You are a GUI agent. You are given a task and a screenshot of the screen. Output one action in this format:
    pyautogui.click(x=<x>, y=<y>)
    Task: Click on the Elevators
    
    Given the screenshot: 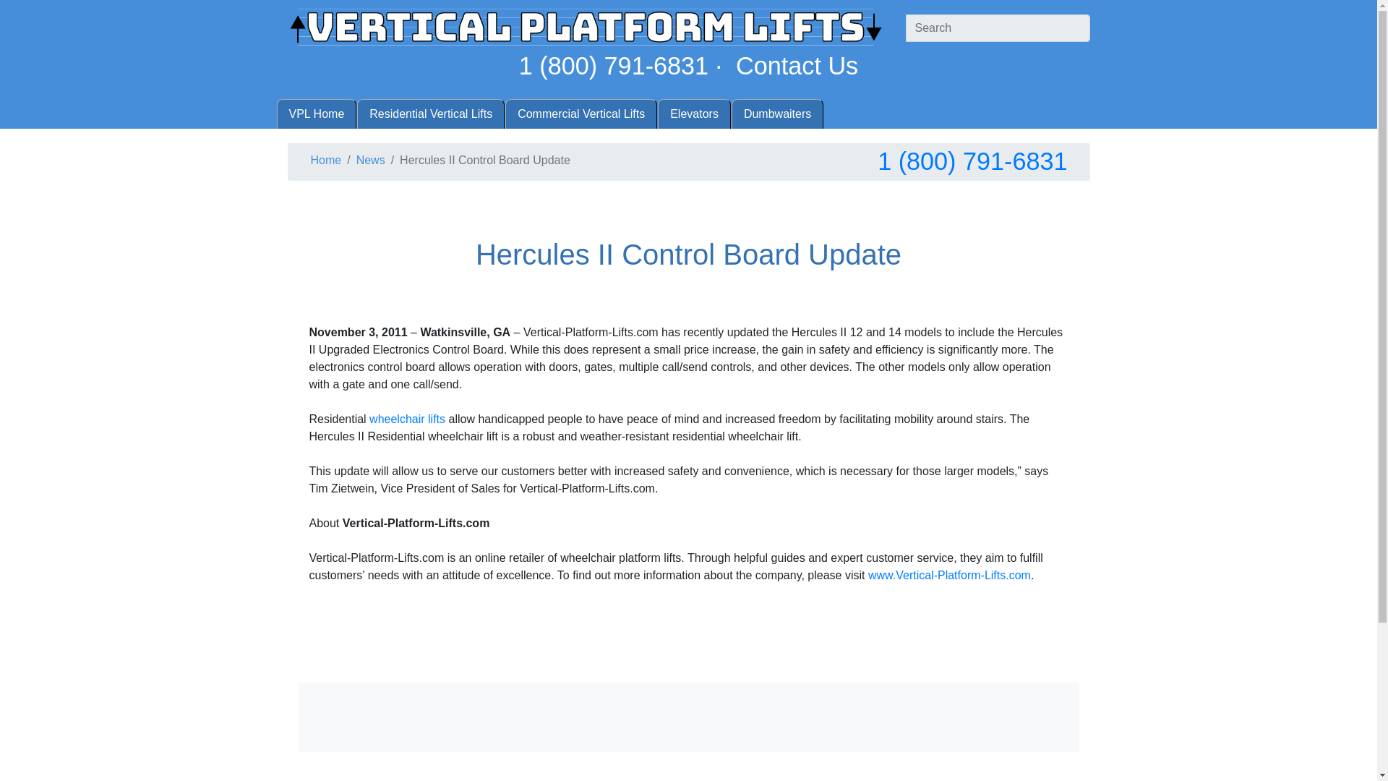 What is the action you would take?
    pyautogui.click(x=694, y=114)
    